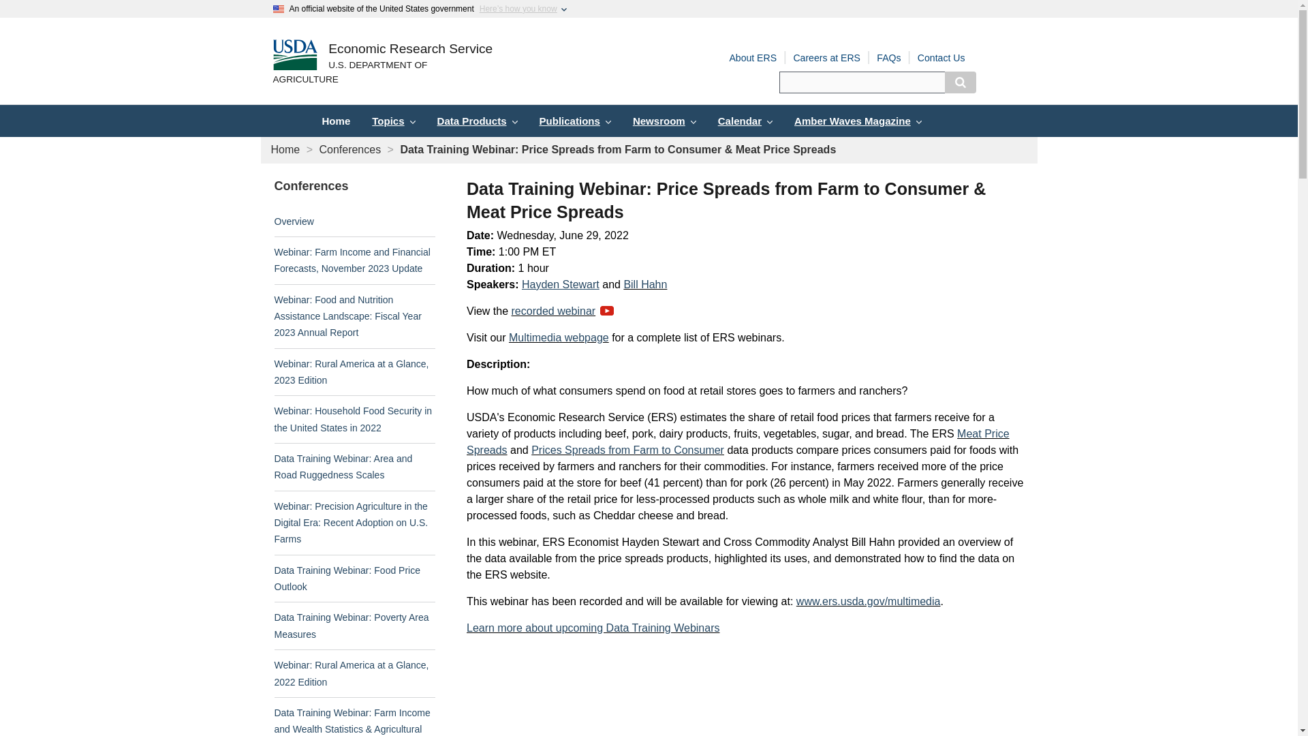 The height and width of the screenshot is (736, 1308). What do you see at coordinates (645, 284) in the screenshot?
I see `Bill Hahn` at bounding box center [645, 284].